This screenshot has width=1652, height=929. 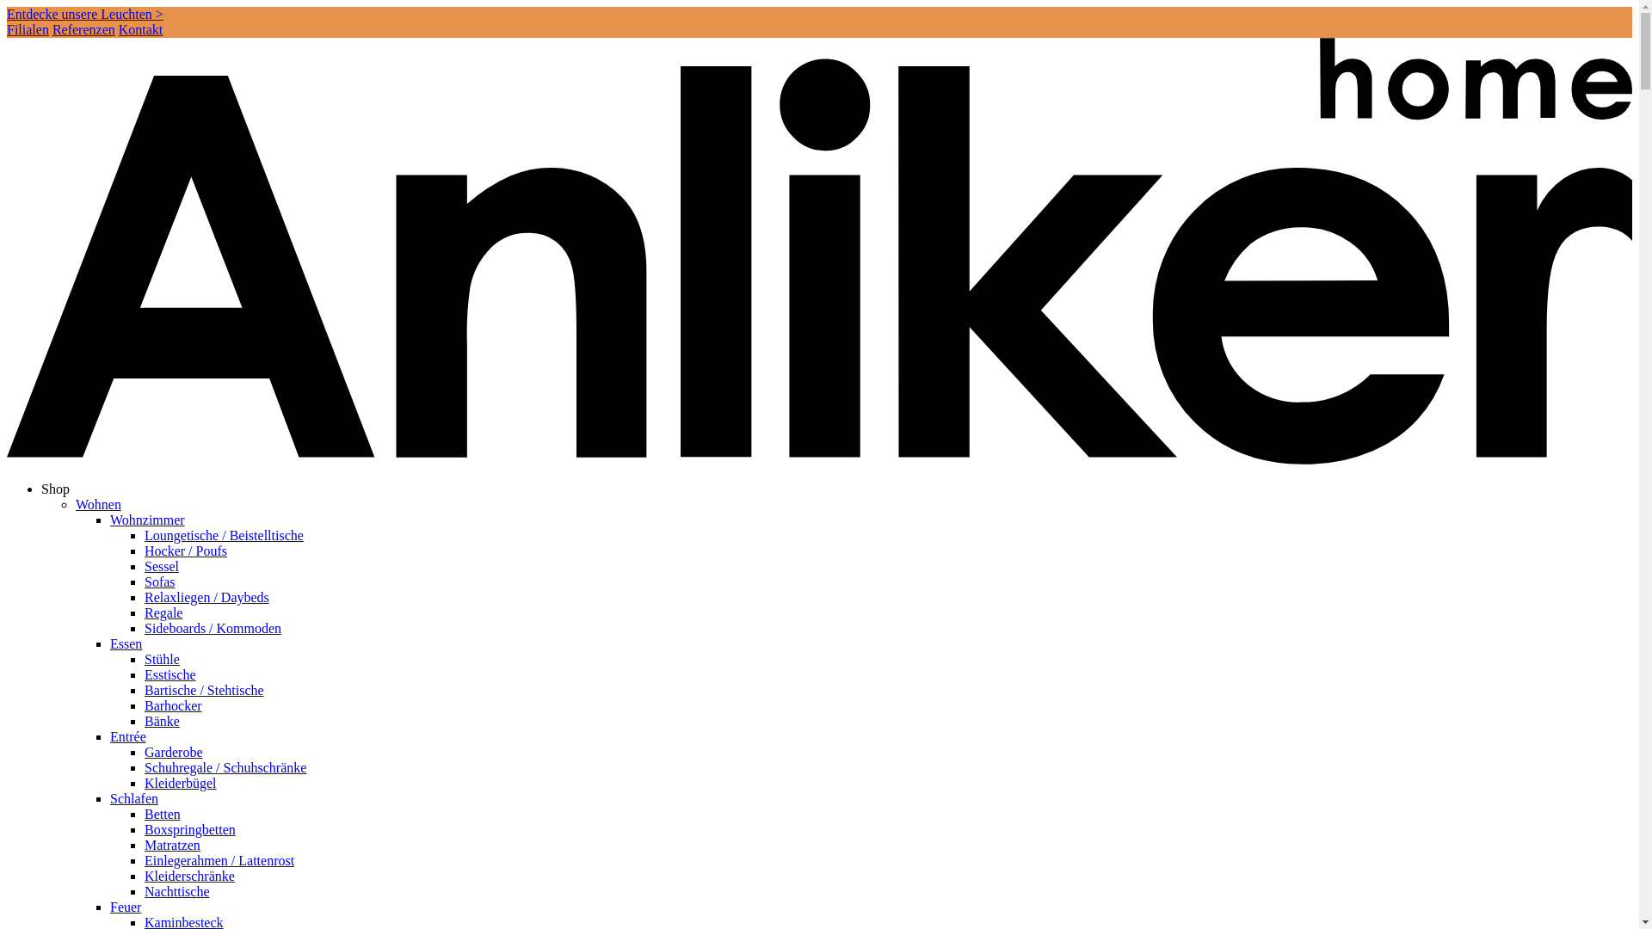 What do you see at coordinates (162, 566) in the screenshot?
I see `Sessel` at bounding box center [162, 566].